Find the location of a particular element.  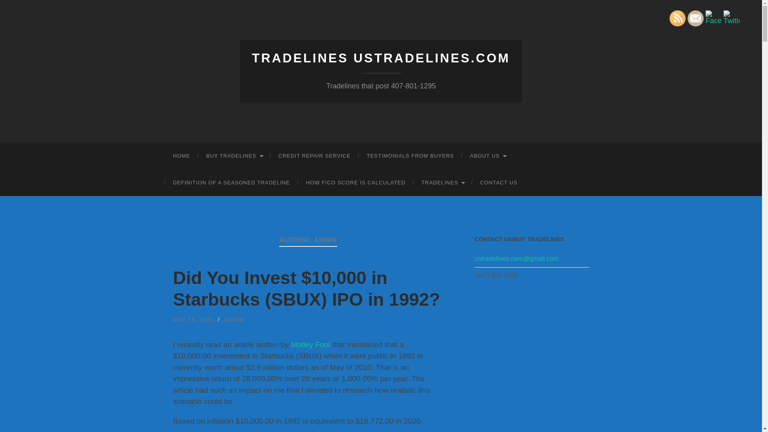

Facebook is located at coordinates (714, 18).